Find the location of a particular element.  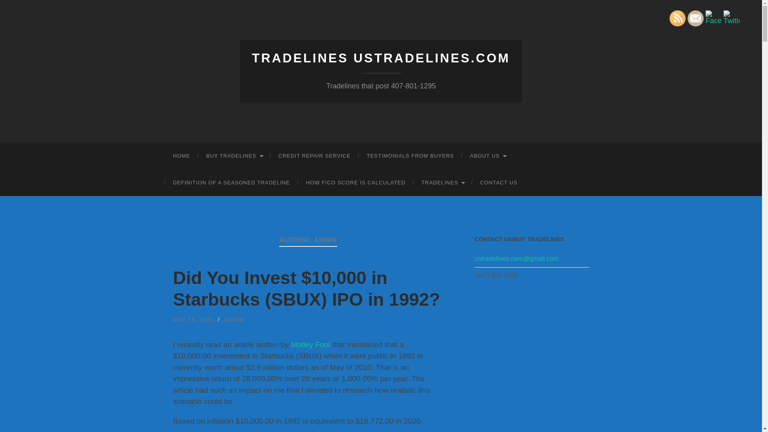

Facebook is located at coordinates (714, 18).